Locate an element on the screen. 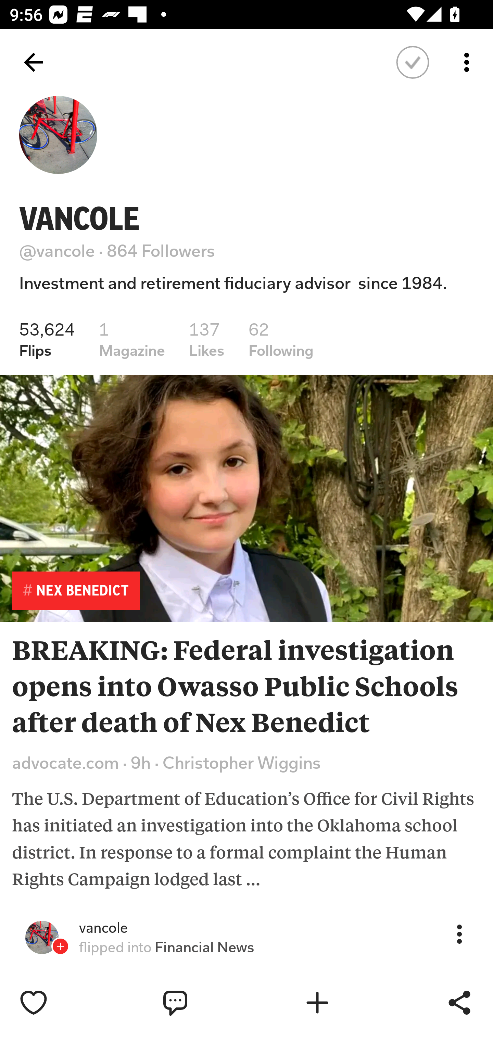  137 Likes is located at coordinates (207, 339).